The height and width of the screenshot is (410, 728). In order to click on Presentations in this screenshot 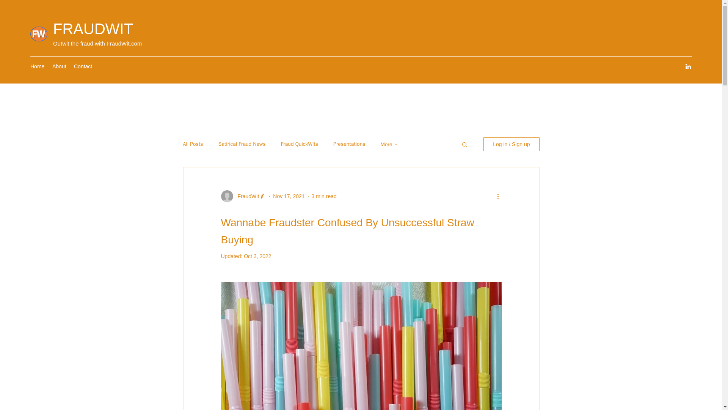, I will do `click(349, 144)`.